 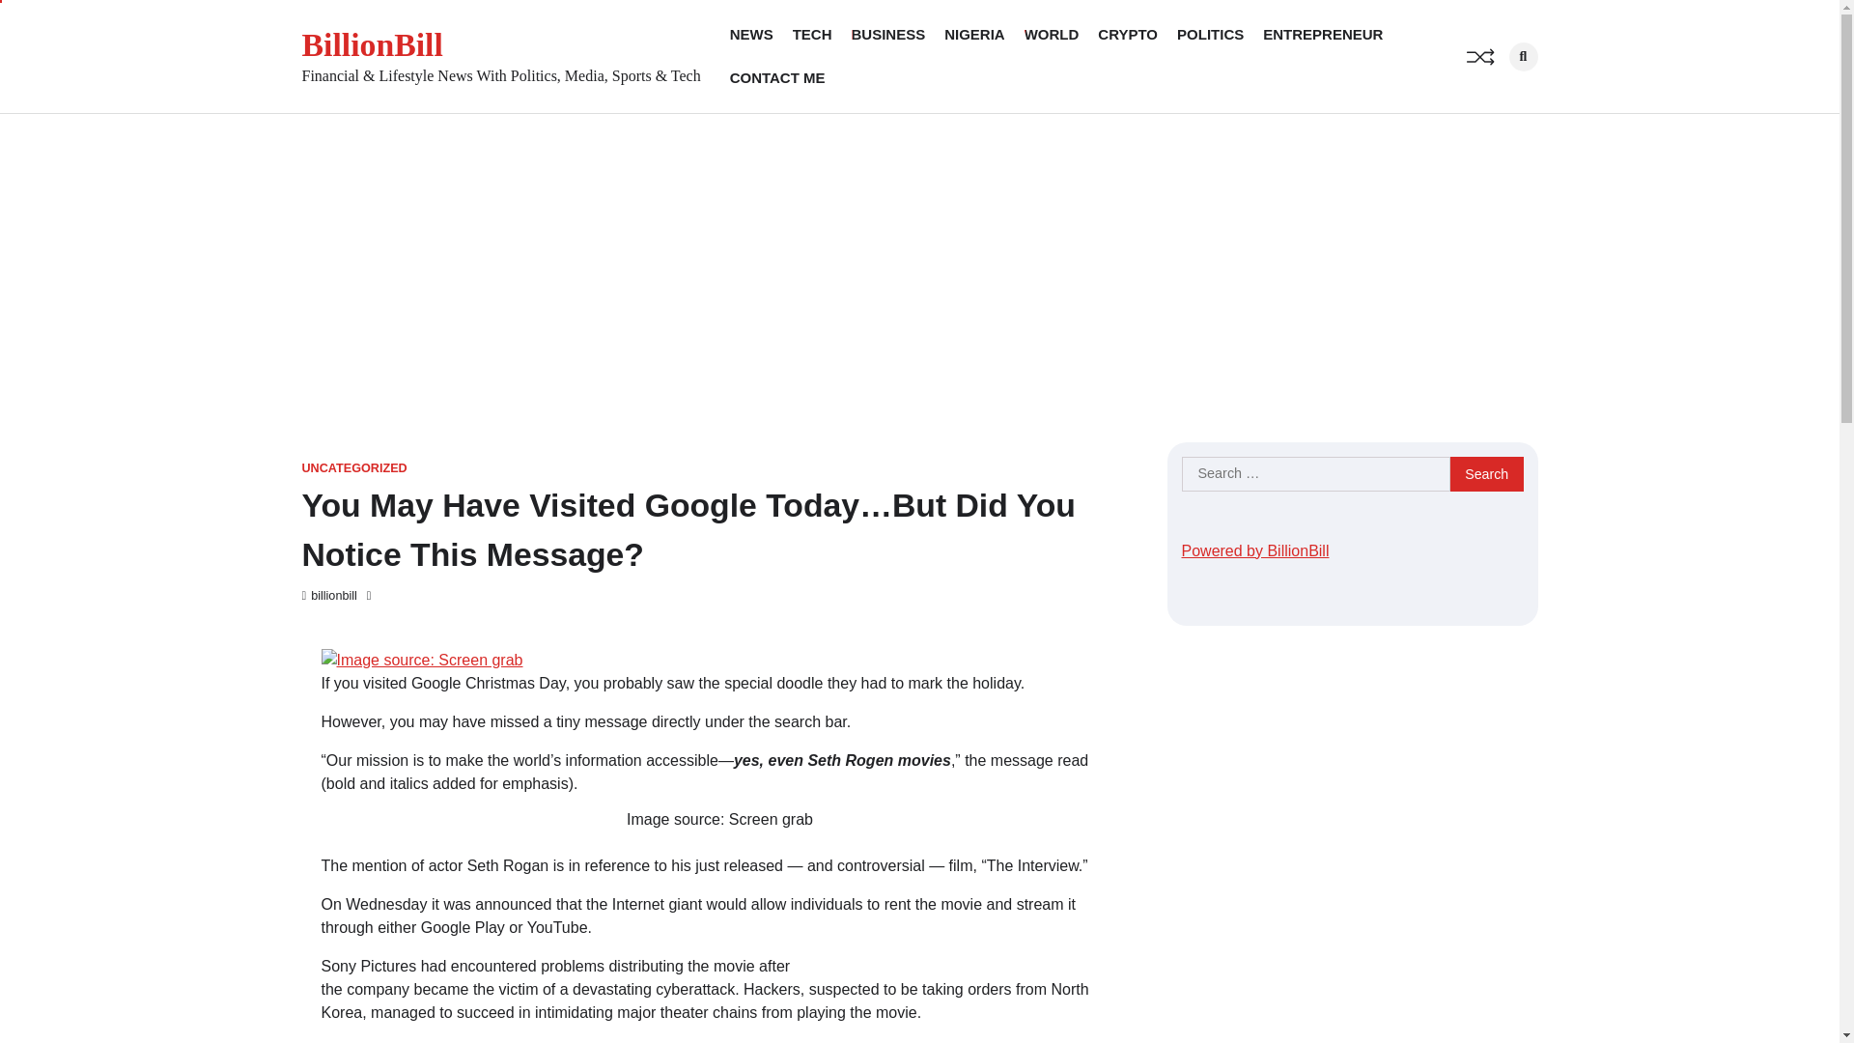 What do you see at coordinates (751, 35) in the screenshot?
I see `NEWS` at bounding box center [751, 35].